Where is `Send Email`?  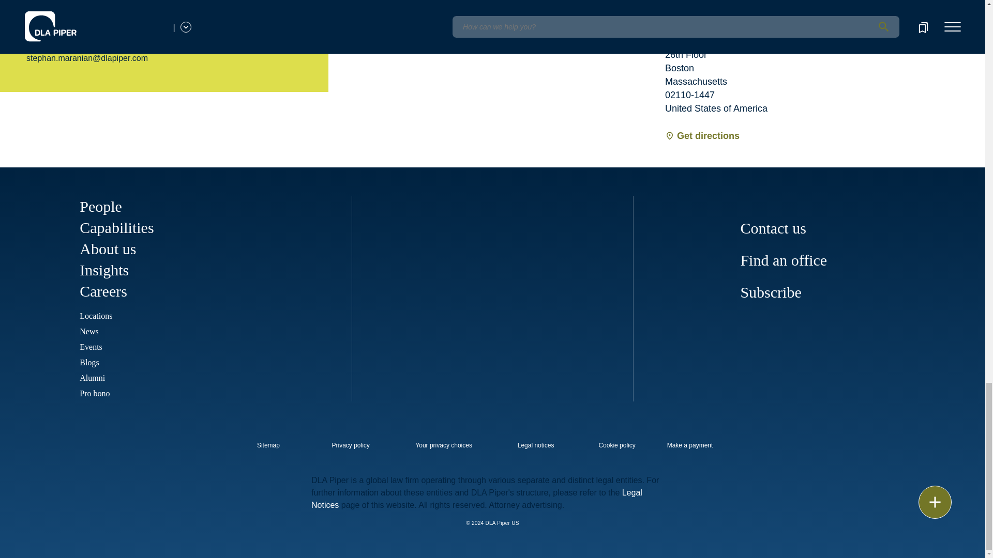
Send Email is located at coordinates (51, 35).